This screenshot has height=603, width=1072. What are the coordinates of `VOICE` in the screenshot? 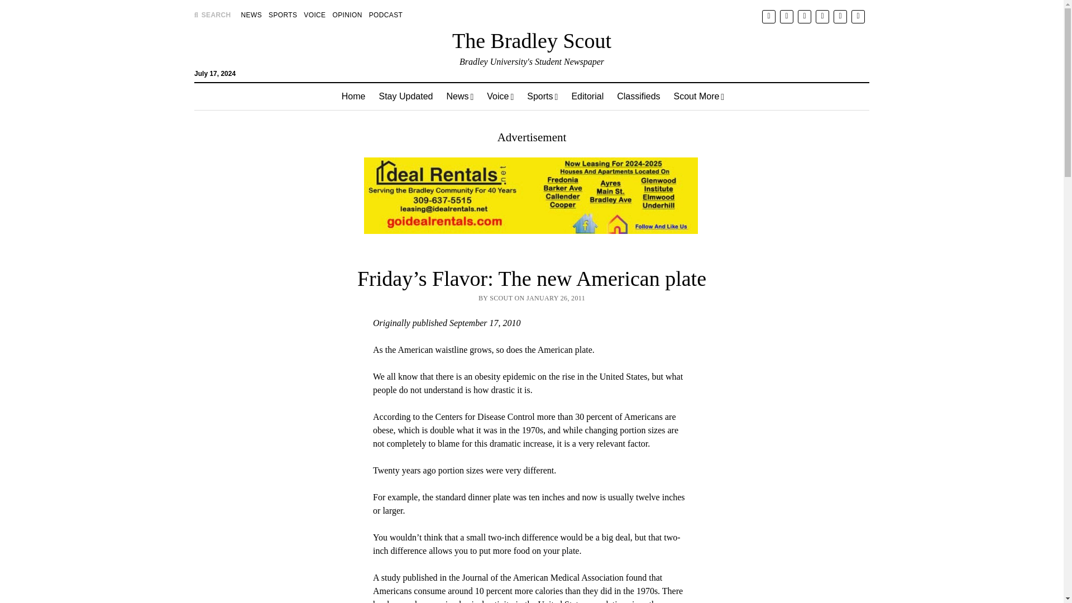 It's located at (314, 15).